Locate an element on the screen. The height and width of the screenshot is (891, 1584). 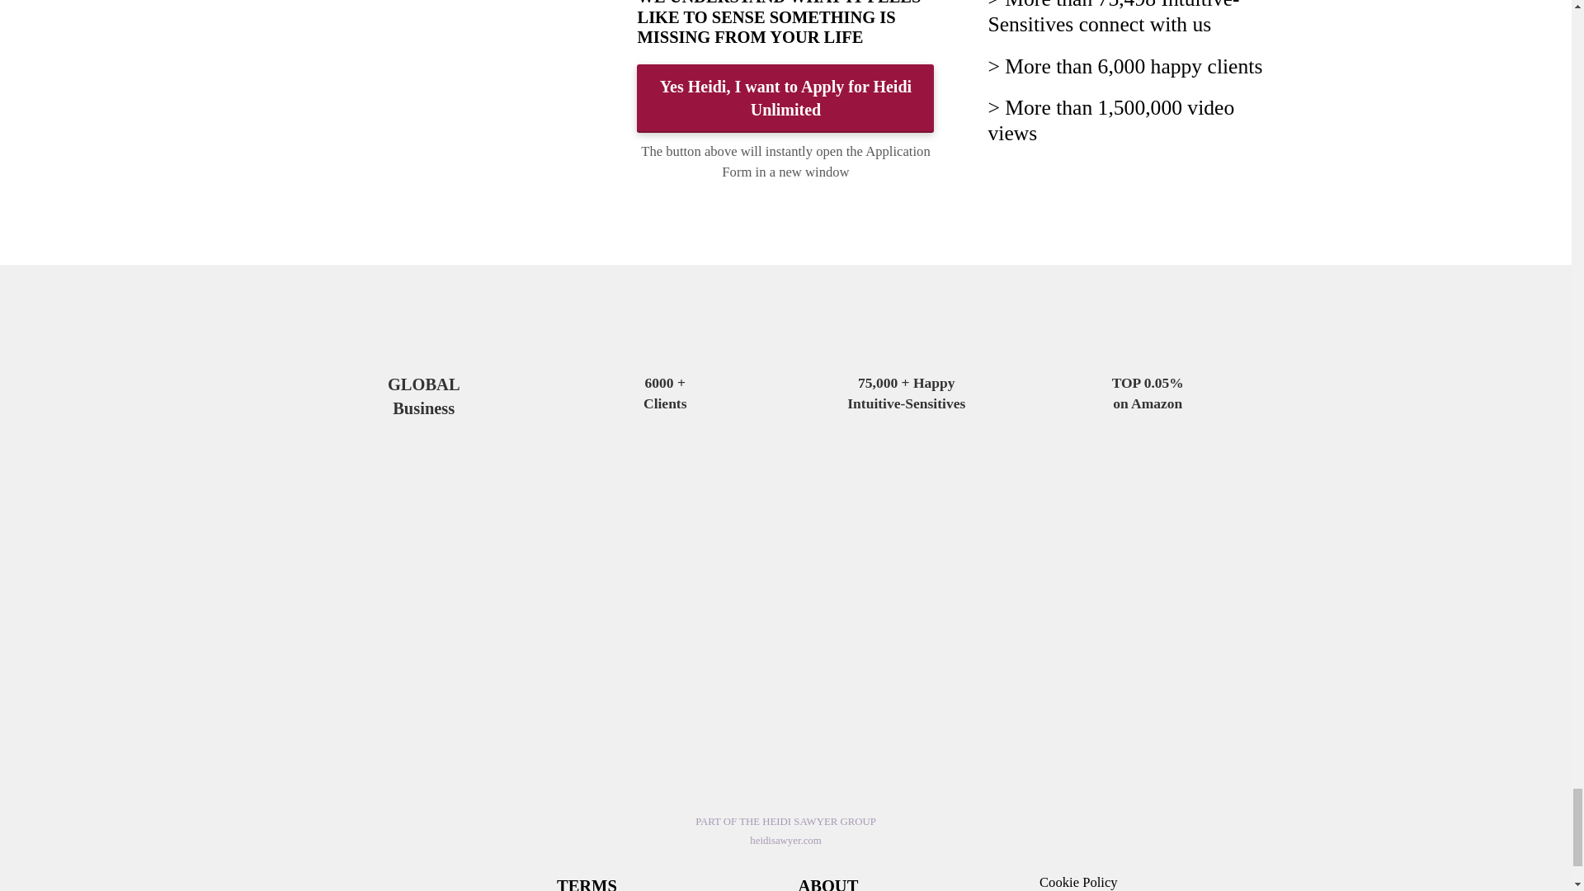
ABOUT is located at coordinates (828, 883).